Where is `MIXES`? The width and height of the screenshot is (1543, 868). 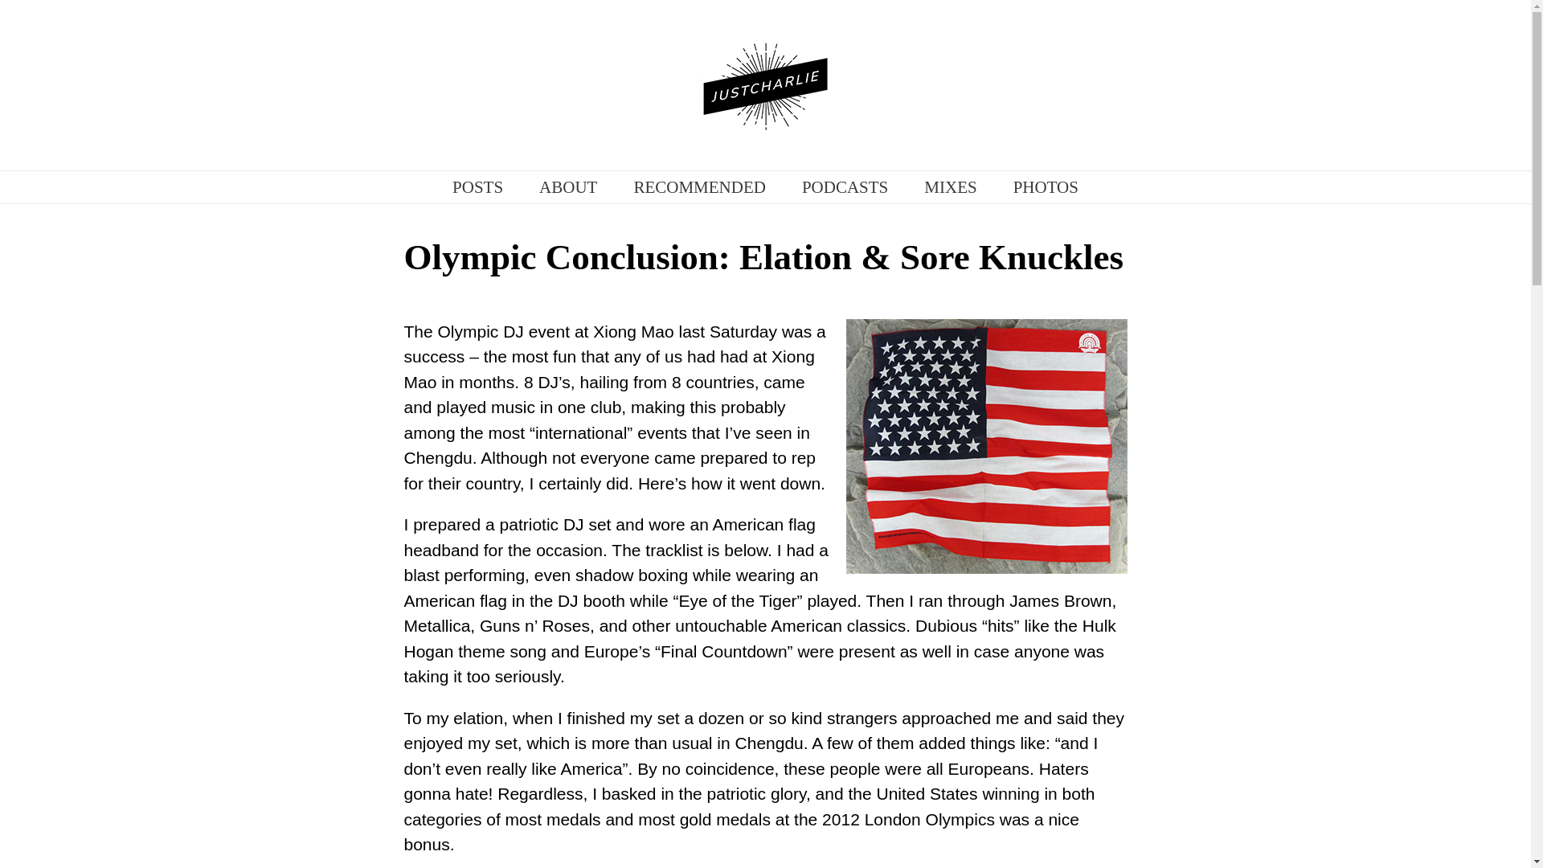 MIXES is located at coordinates (950, 186).